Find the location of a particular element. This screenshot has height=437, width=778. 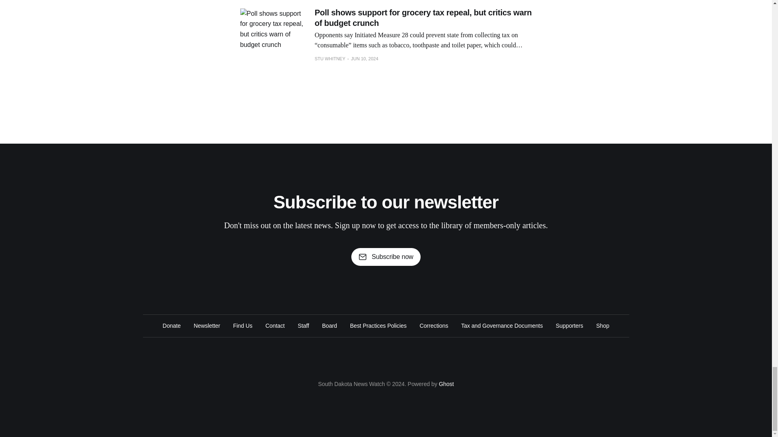

Subscribe now is located at coordinates (386, 257).